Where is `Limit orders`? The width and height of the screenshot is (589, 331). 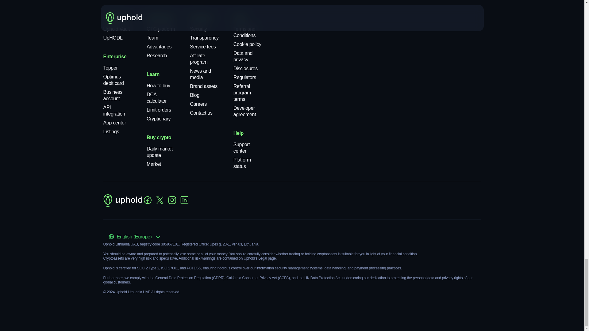
Limit orders is located at coordinates (159, 110).